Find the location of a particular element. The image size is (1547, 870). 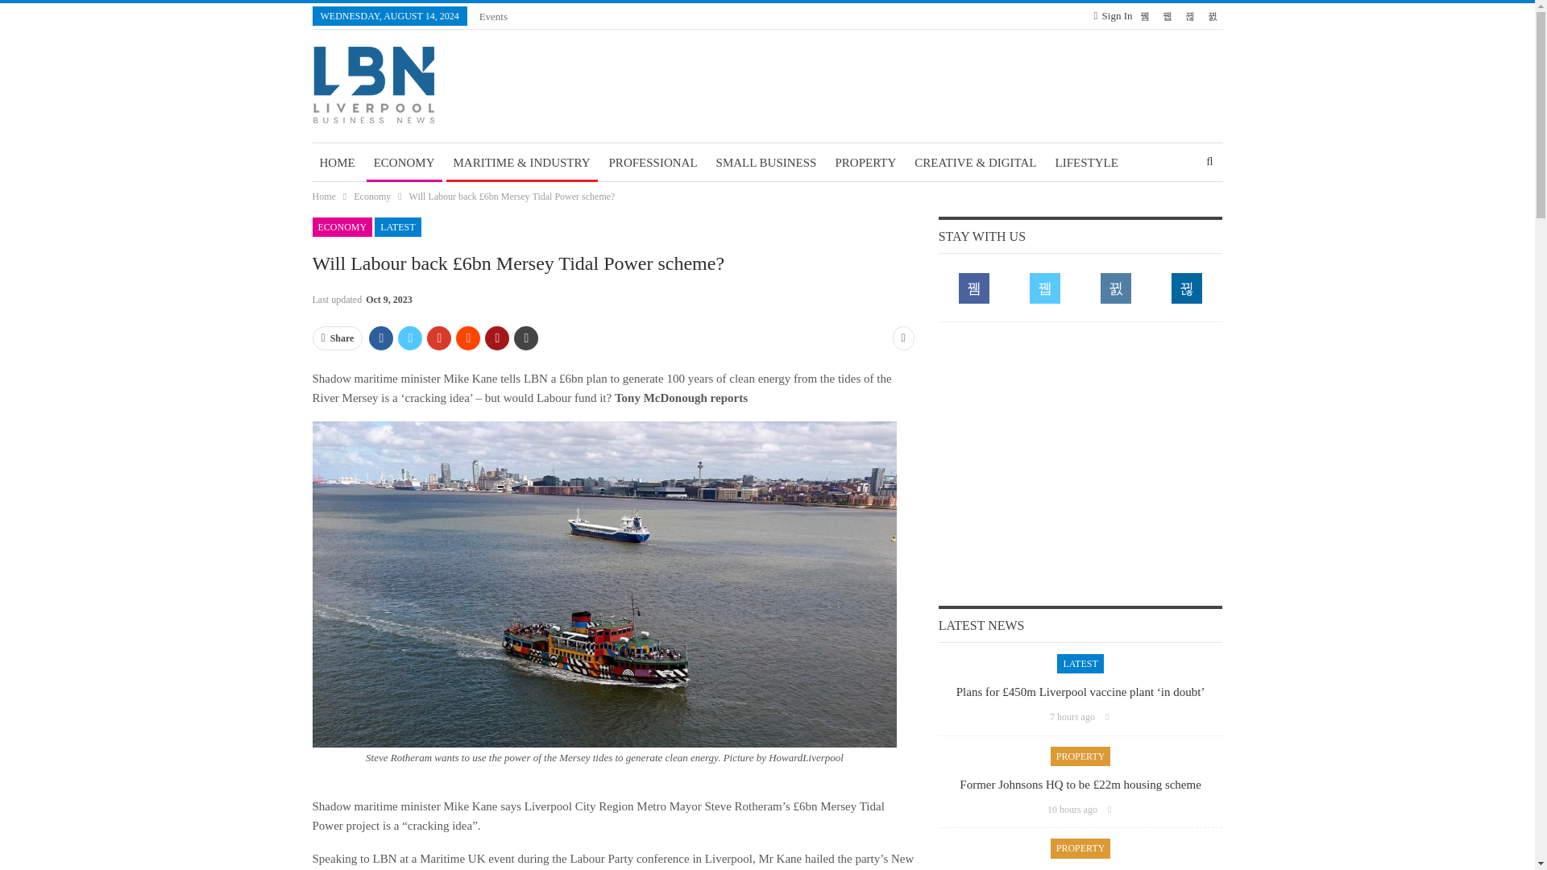

Events is located at coordinates (493, 16).